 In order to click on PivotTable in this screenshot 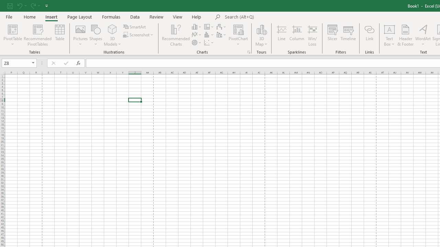, I will do `click(12, 29)`.